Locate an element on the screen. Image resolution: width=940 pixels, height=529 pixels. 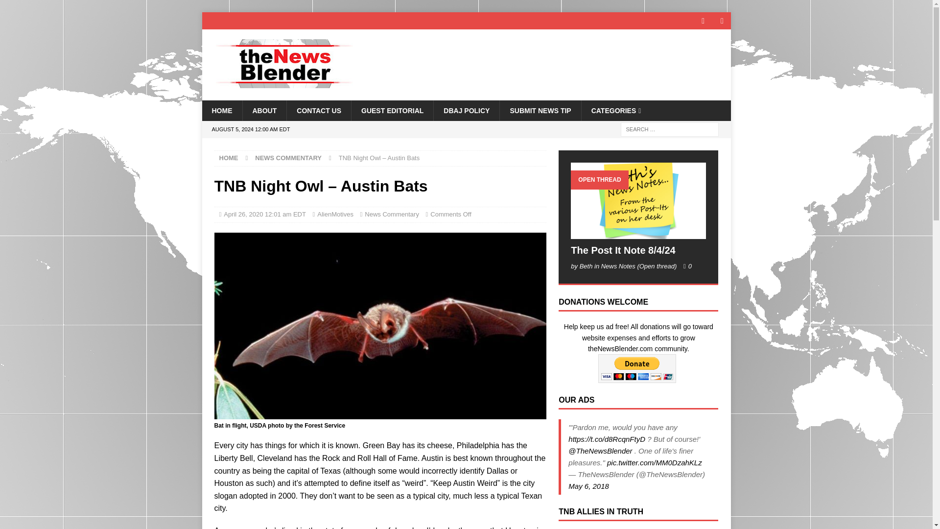
HOME is located at coordinates (221, 111).